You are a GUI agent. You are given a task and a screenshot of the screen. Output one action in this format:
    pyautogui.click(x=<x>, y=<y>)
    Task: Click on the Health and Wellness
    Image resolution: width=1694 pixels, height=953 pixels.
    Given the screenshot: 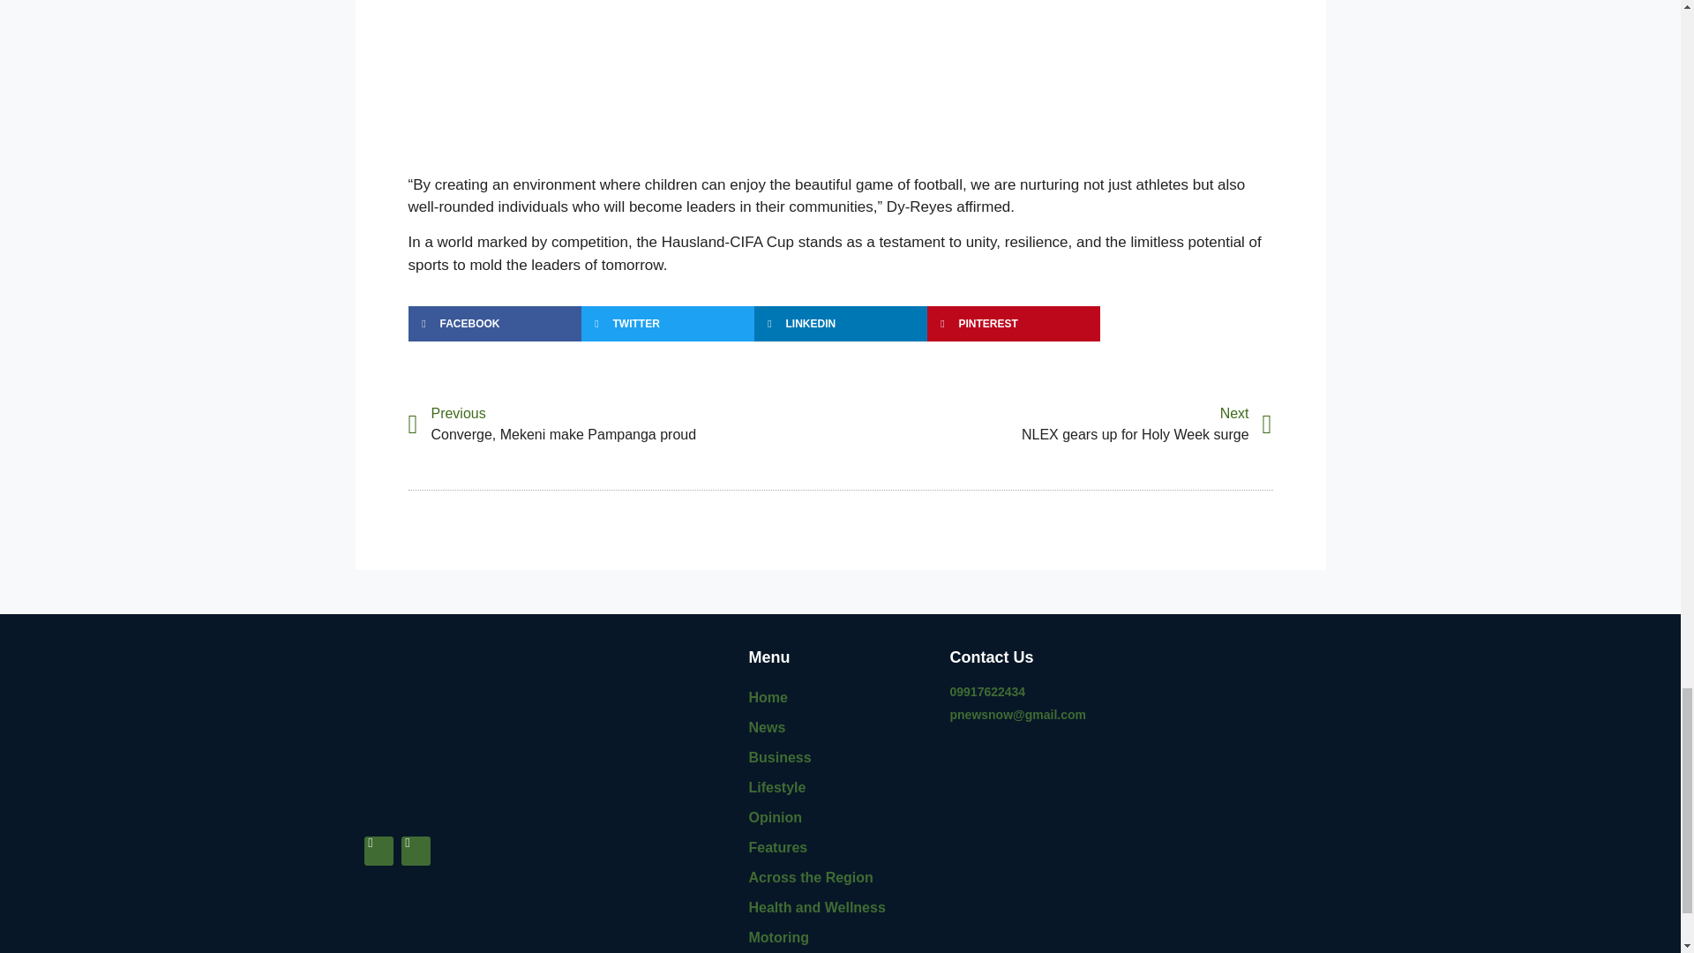 What is the action you would take?
    pyautogui.click(x=840, y=907)
    